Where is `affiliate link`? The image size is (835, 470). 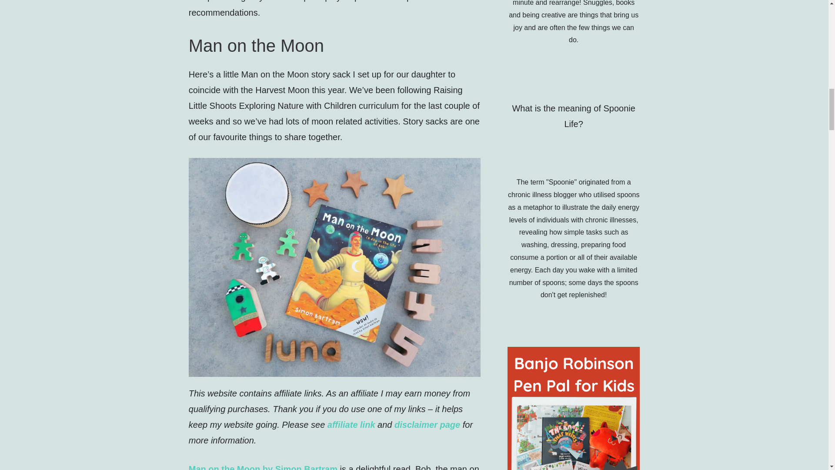 affiliate link is located at coordinates (351, 425).